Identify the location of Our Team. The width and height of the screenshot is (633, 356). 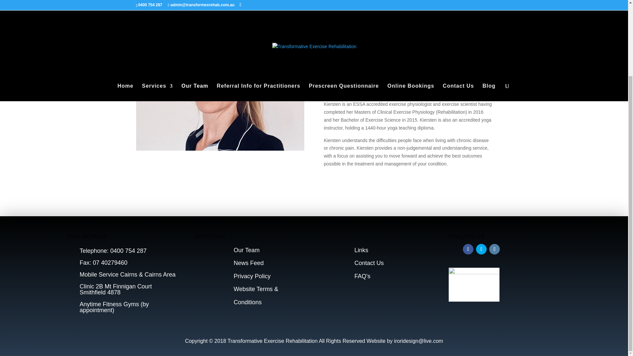
(195, 5).